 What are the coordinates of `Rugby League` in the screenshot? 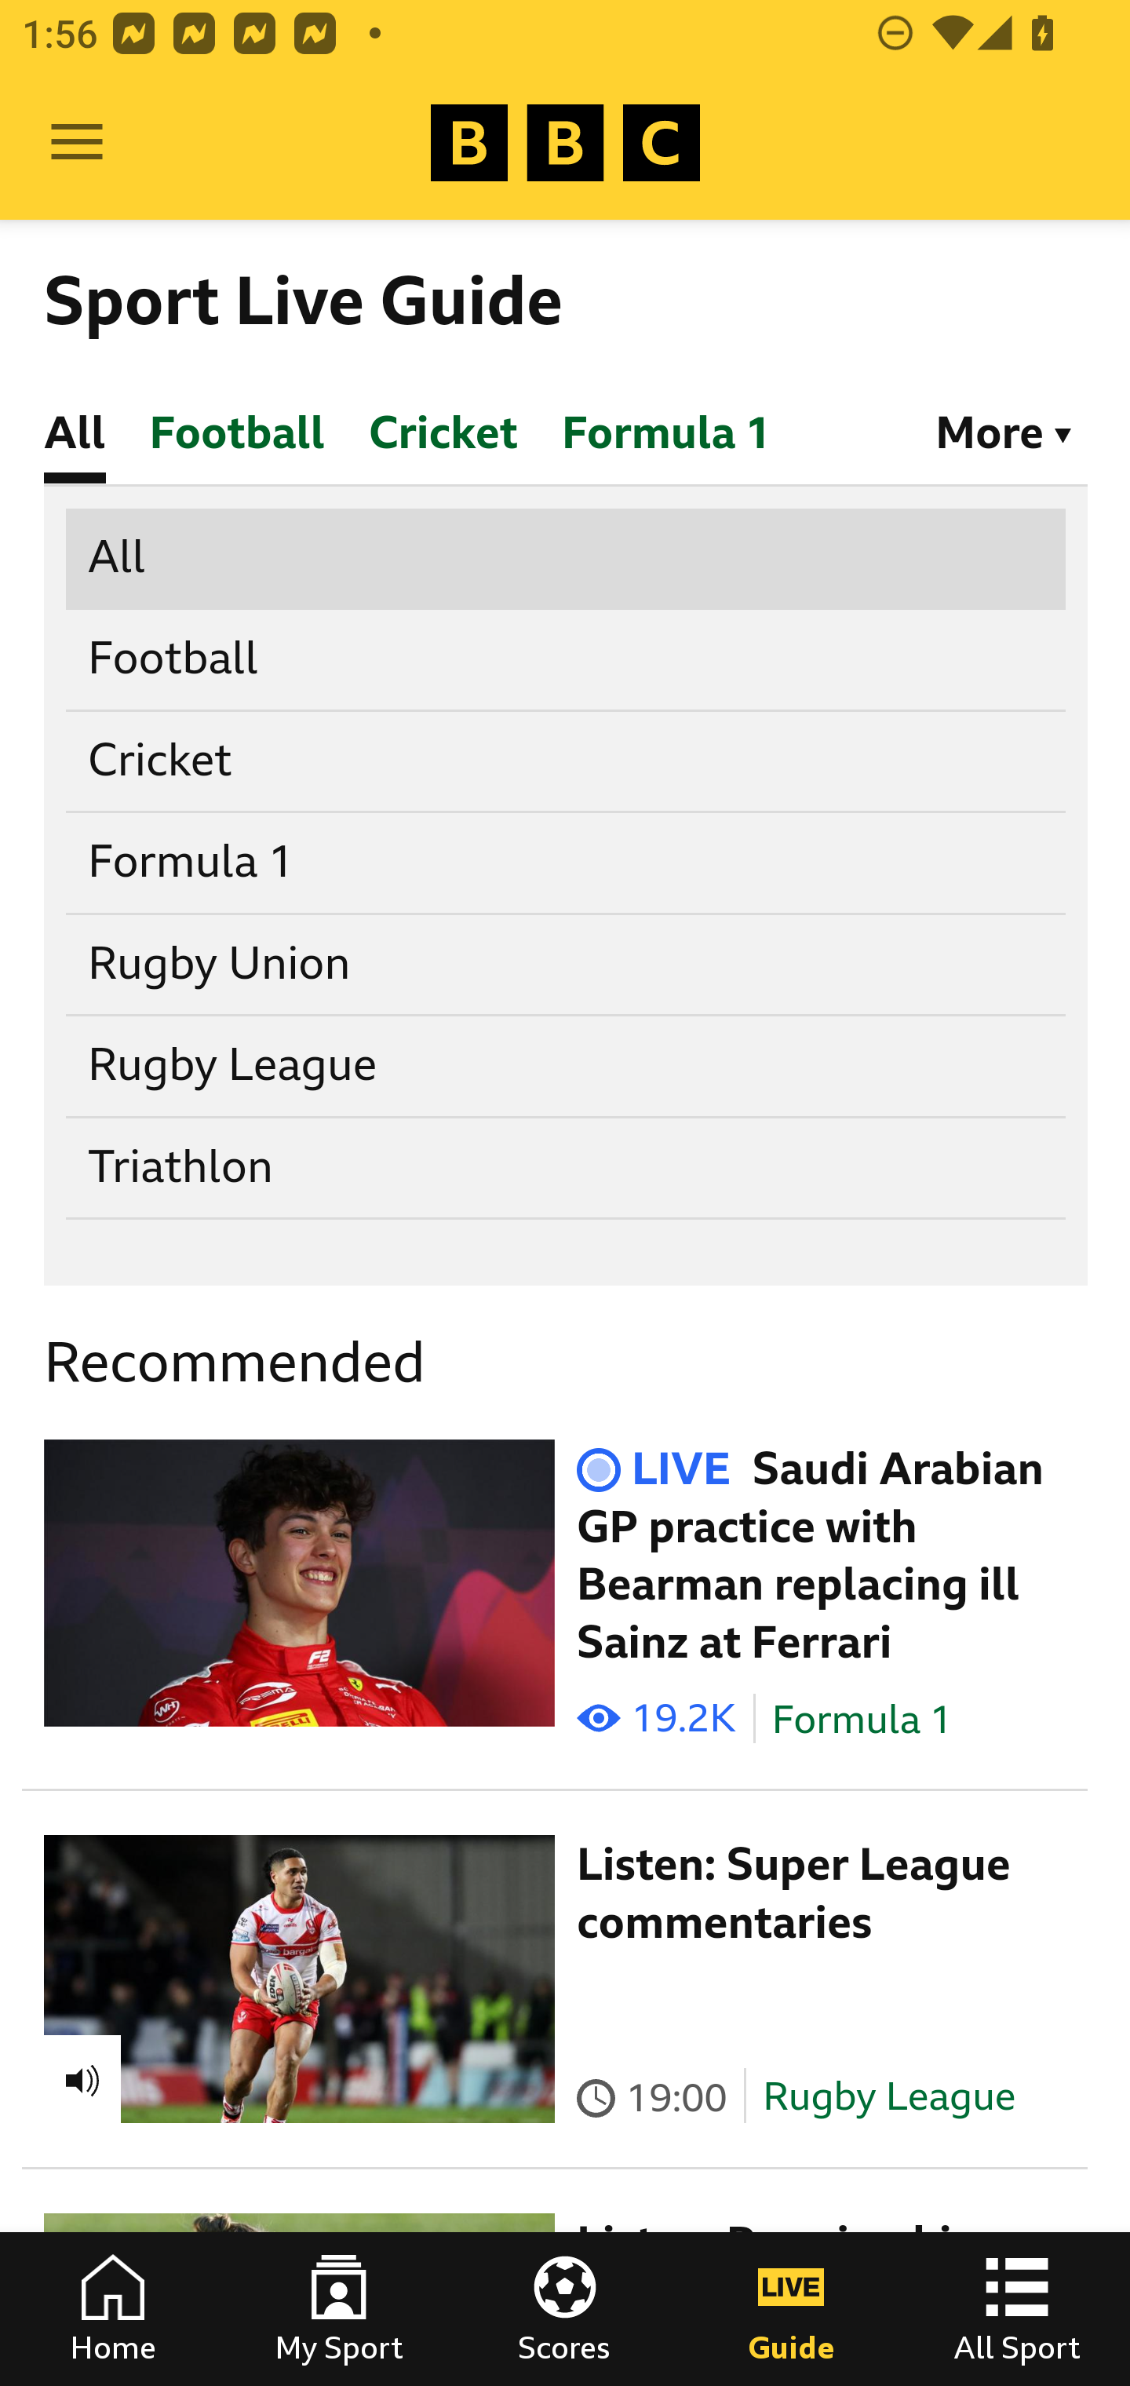 It's located at (567, 1065).